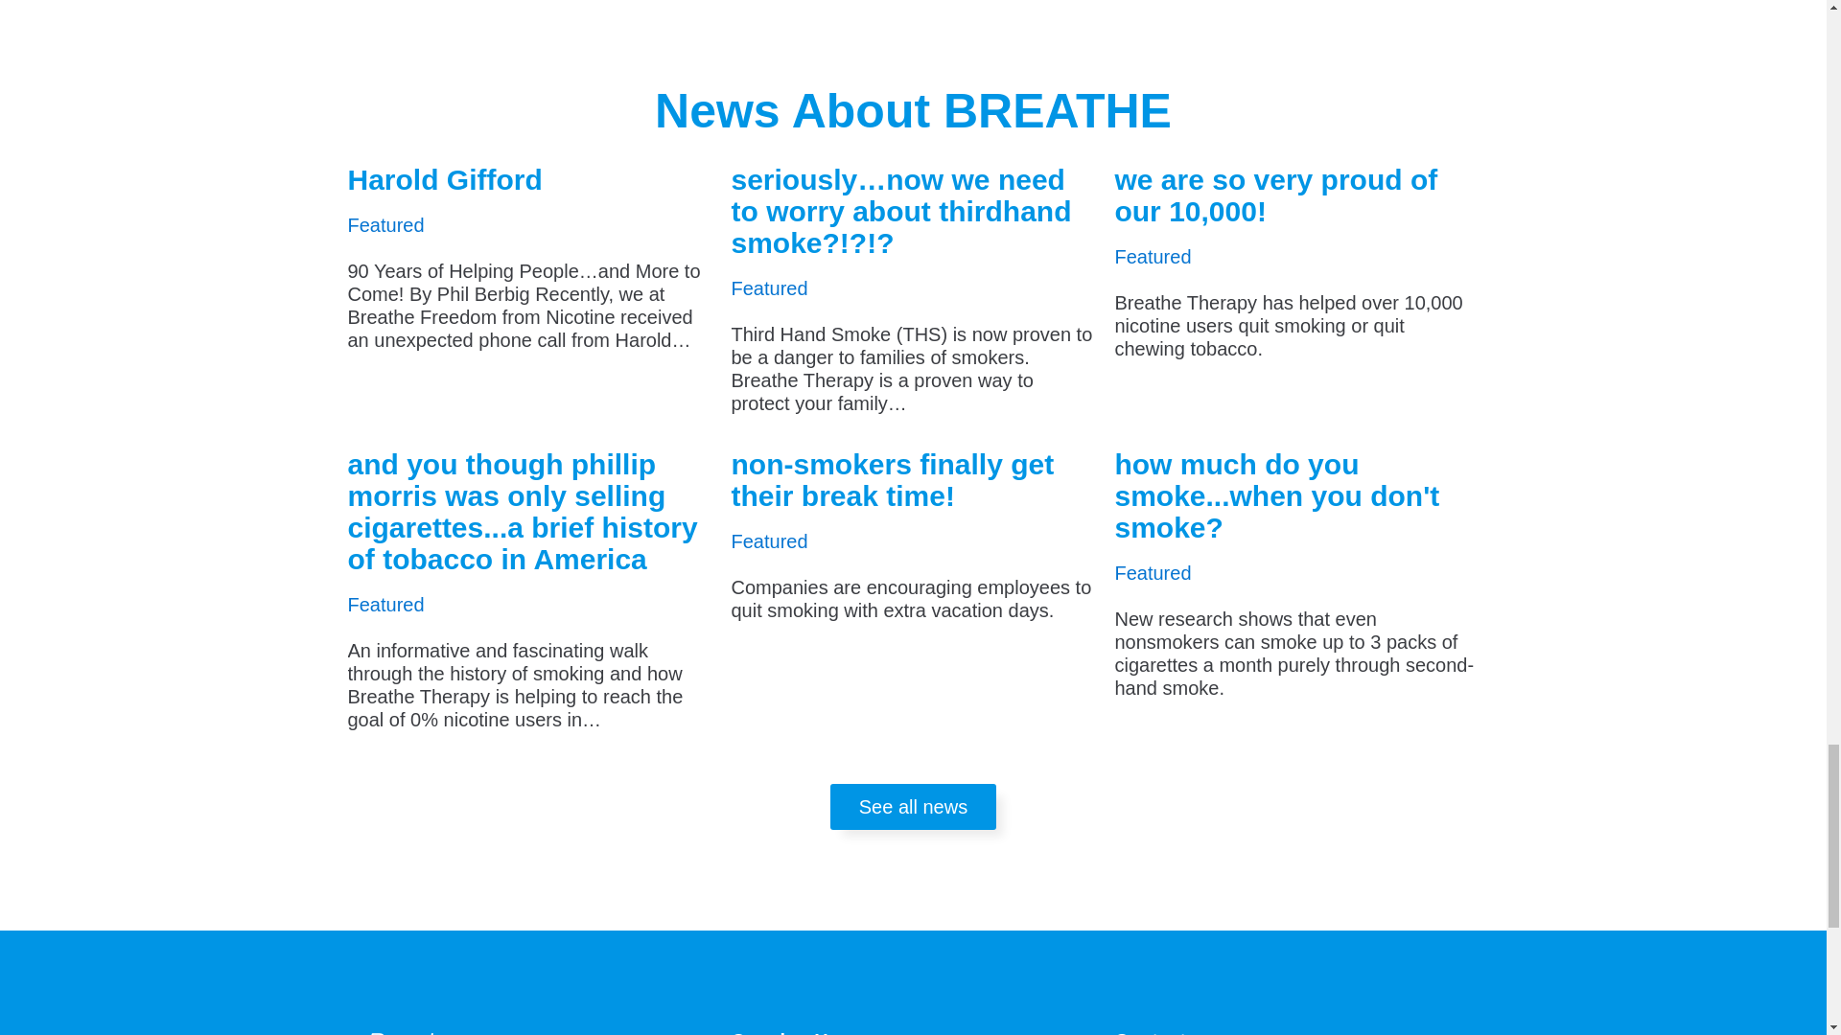  Describe the element at coordinates (444, 179) in the screenshot. I see `Harold Gifford` at that location.